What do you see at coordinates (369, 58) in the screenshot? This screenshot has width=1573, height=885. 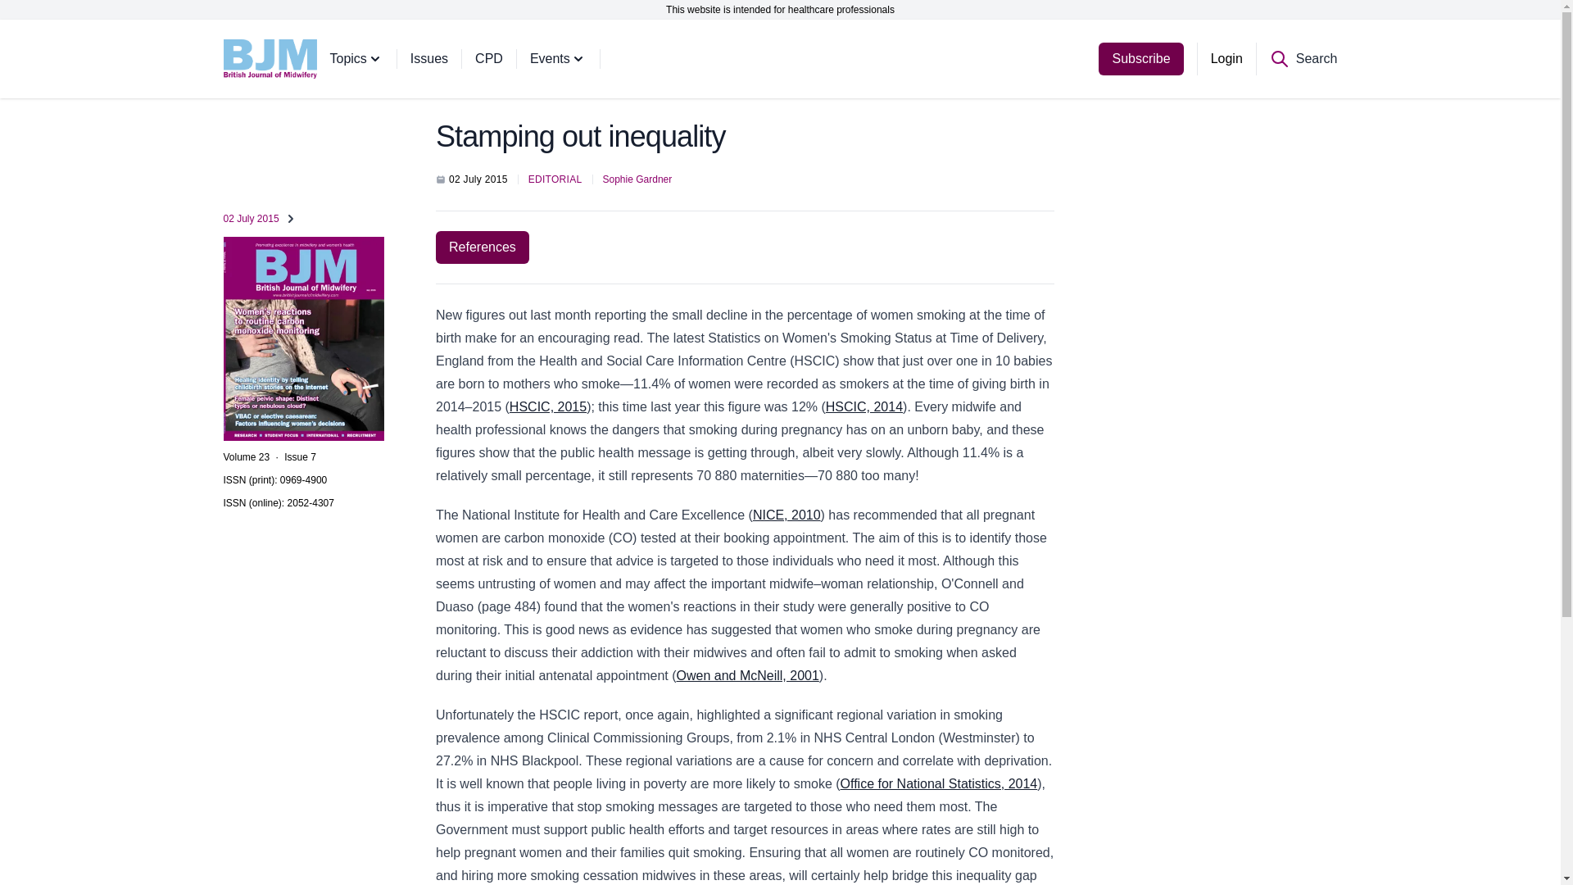 I see `Topics` at bounding box center [369, 58].